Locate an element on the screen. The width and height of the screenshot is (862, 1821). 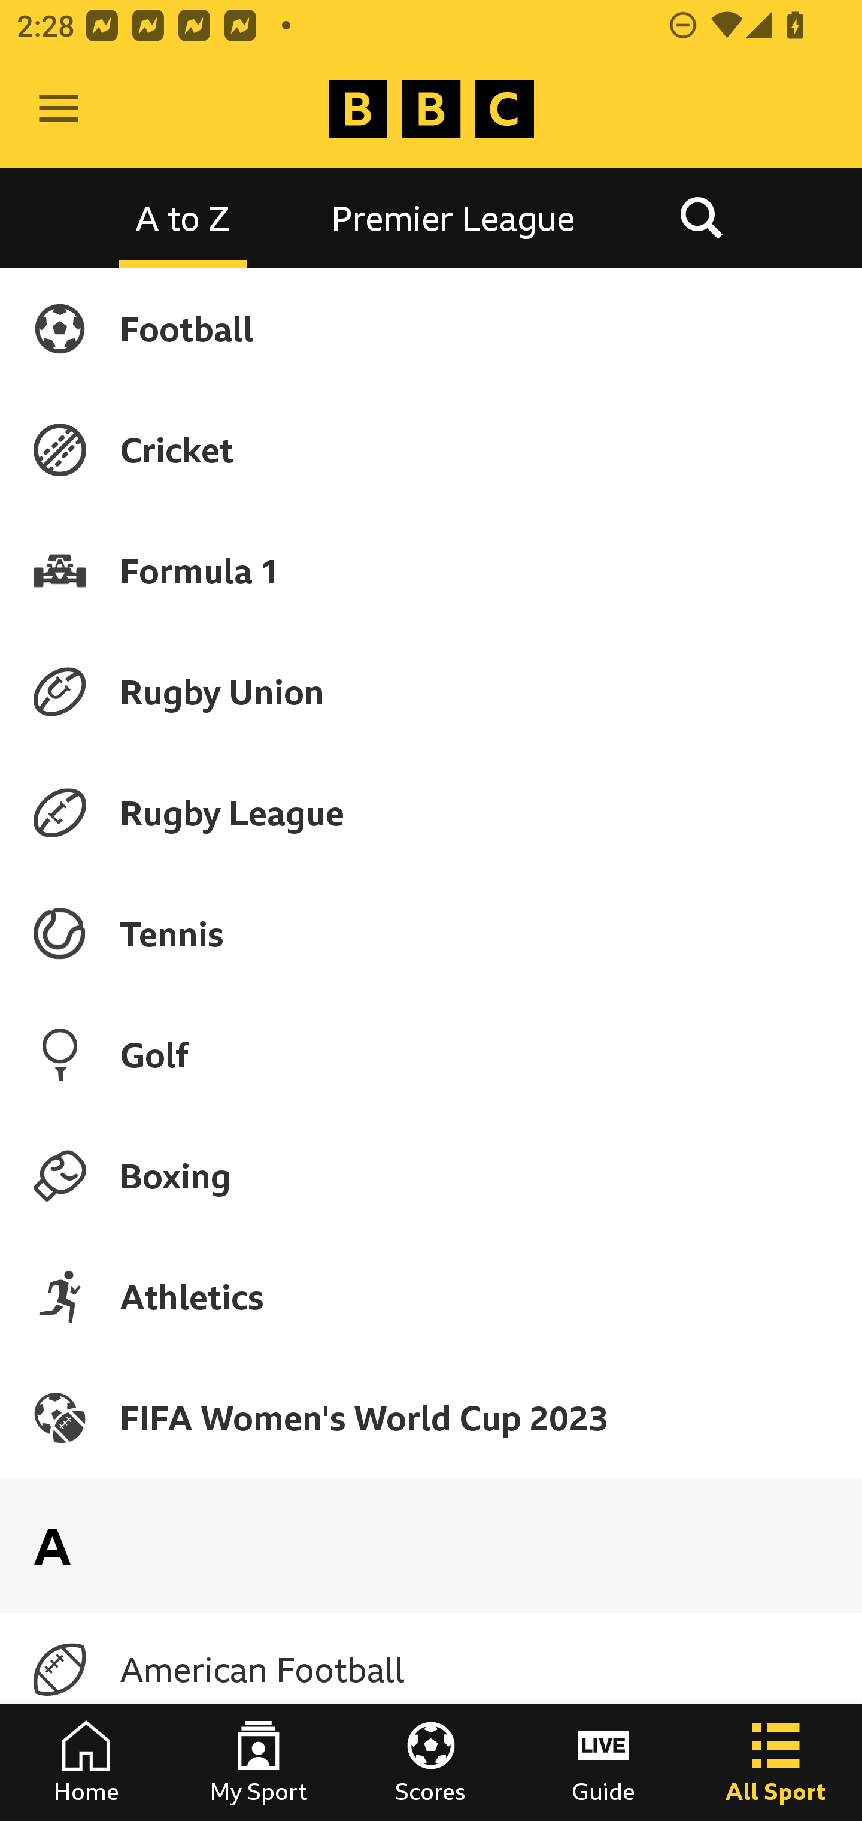
My Sport is located at coordinates (259, 1762).